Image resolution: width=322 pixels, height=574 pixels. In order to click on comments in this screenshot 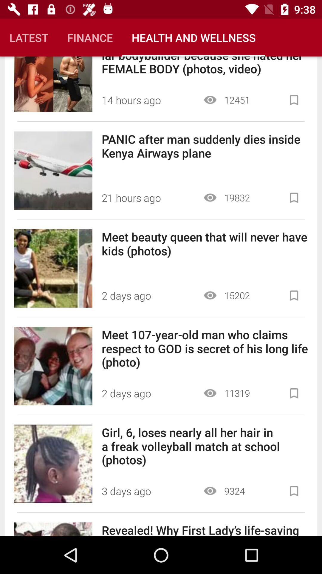, I will do `click(294, 491)`.